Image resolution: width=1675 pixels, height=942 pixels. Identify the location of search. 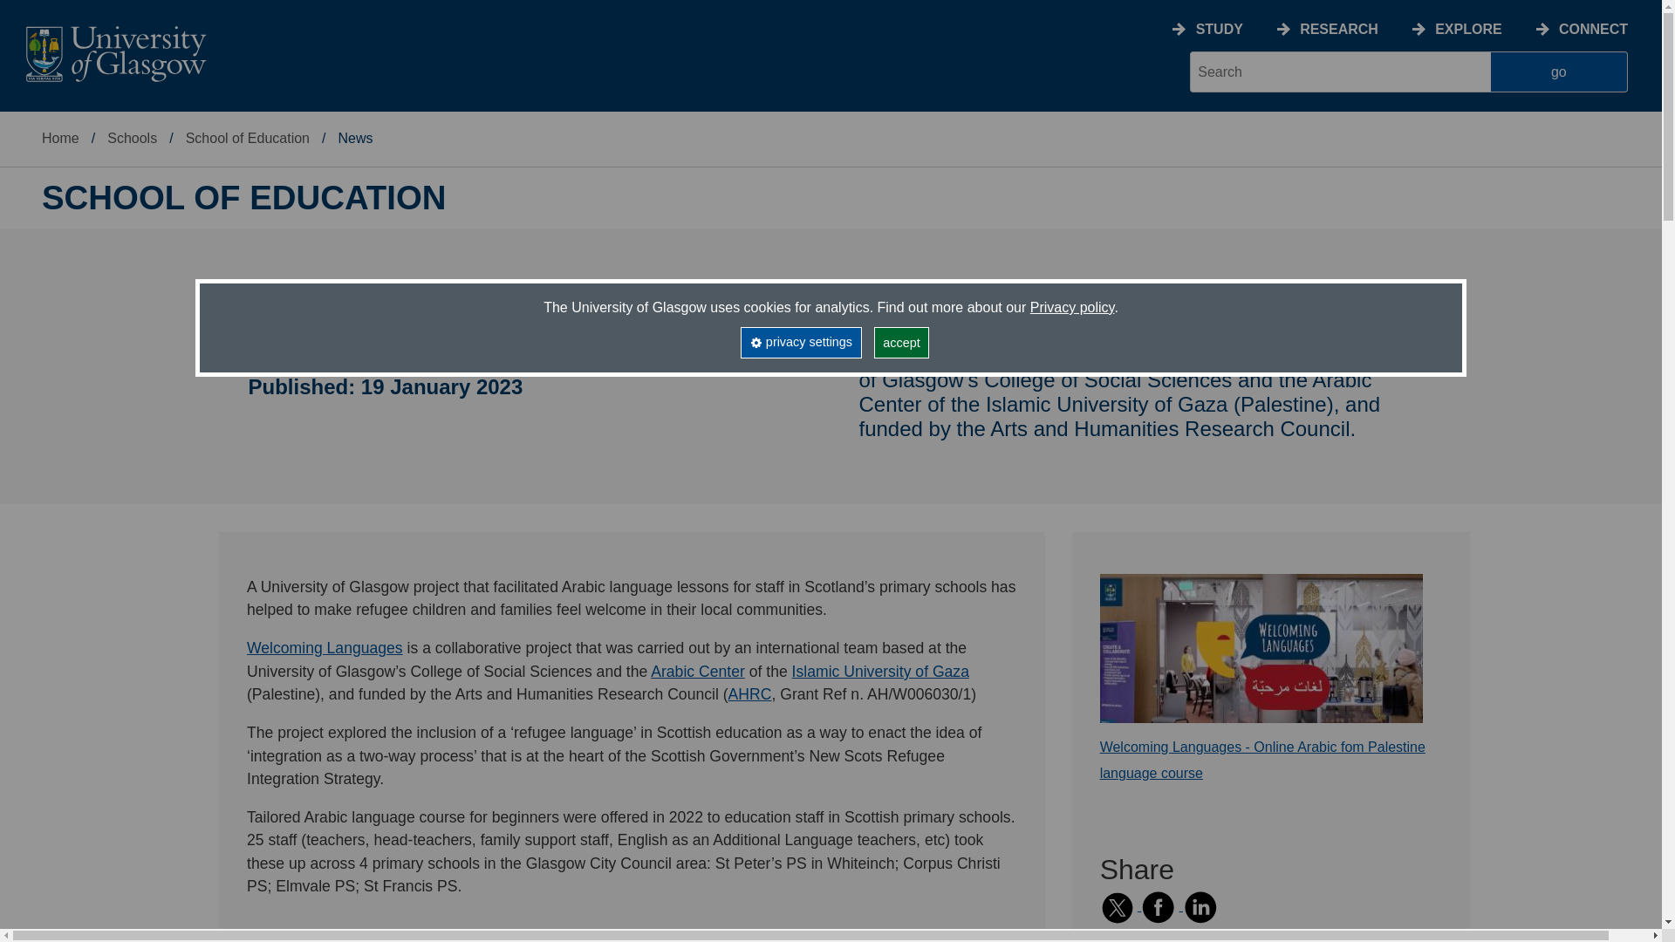
(1340, 72).